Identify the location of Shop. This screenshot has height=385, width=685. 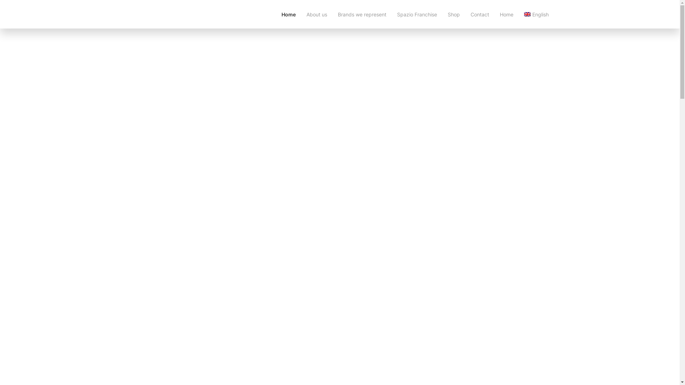
(454, 14).